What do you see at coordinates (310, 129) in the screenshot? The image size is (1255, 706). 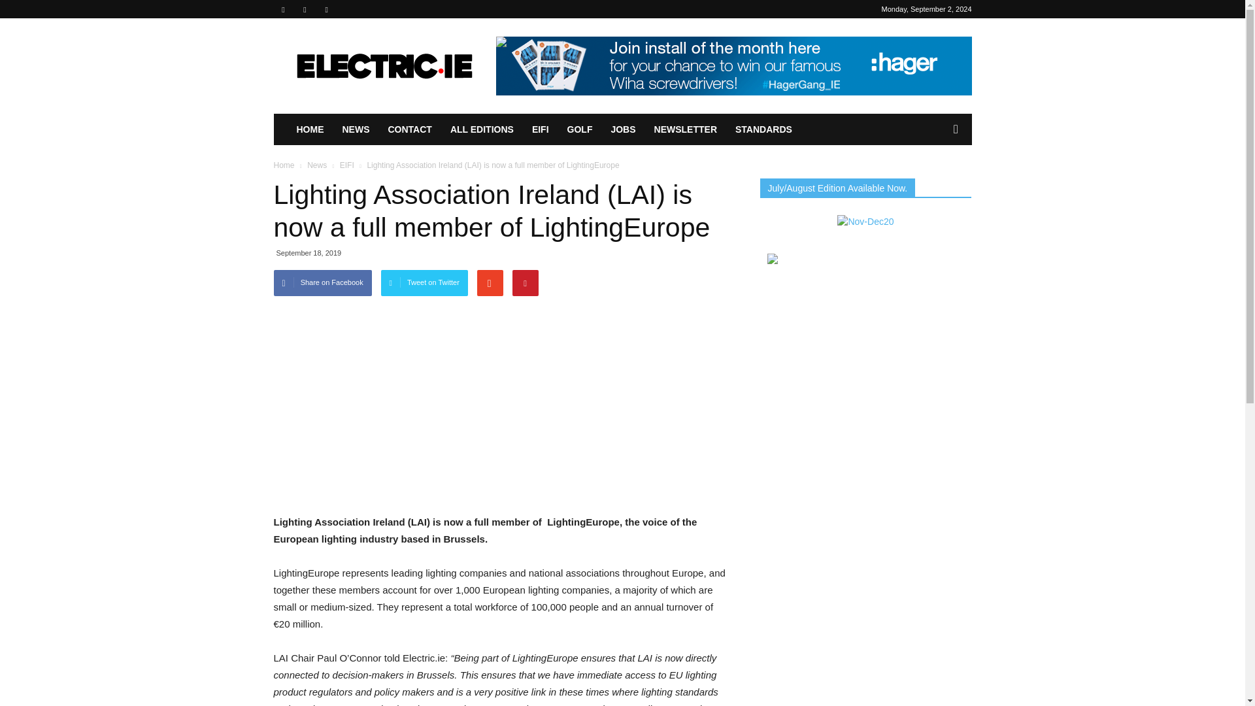 I see `HOME` at bounding box center [310, 129].